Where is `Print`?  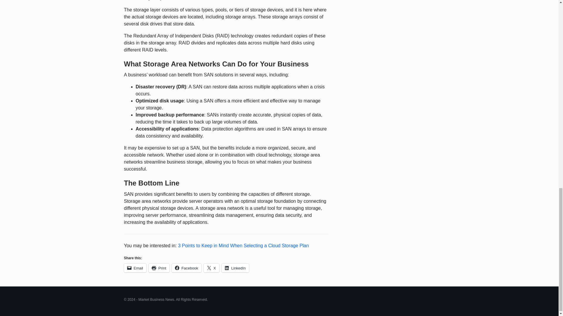
Print is located at coordinates (159, 268).